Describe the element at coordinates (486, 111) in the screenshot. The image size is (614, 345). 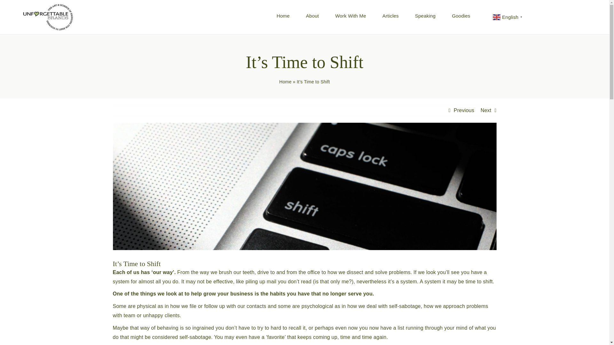
I see `Next` at that location.